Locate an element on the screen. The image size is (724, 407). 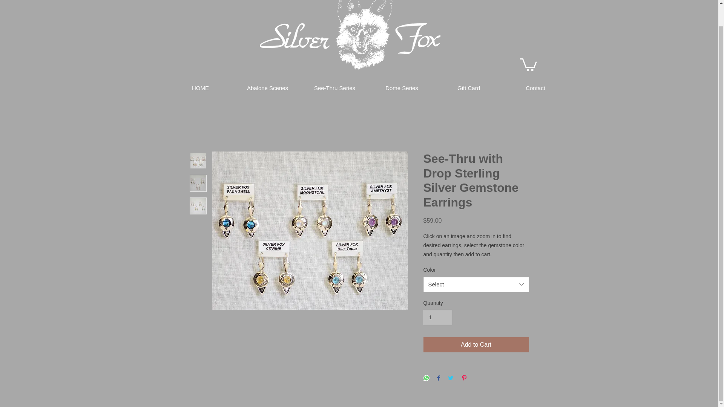
Contact is located at coordinates (535, 88).